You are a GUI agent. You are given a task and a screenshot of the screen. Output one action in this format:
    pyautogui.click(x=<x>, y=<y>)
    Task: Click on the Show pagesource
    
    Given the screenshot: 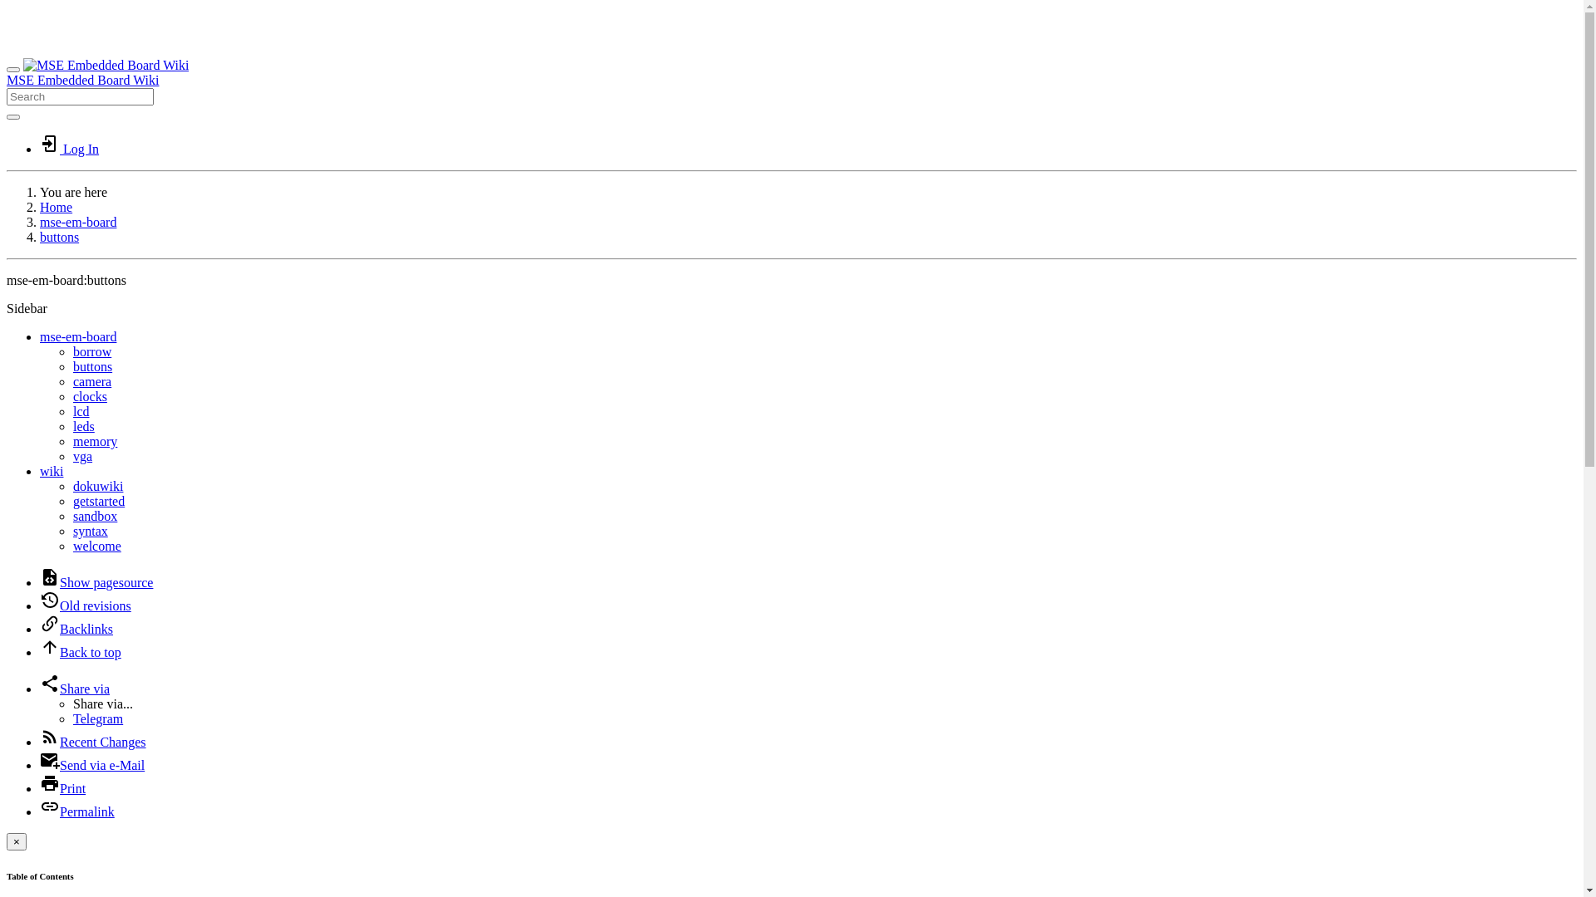 What is the action you would take?
    pyautogui.click(x=96, y=583)
    